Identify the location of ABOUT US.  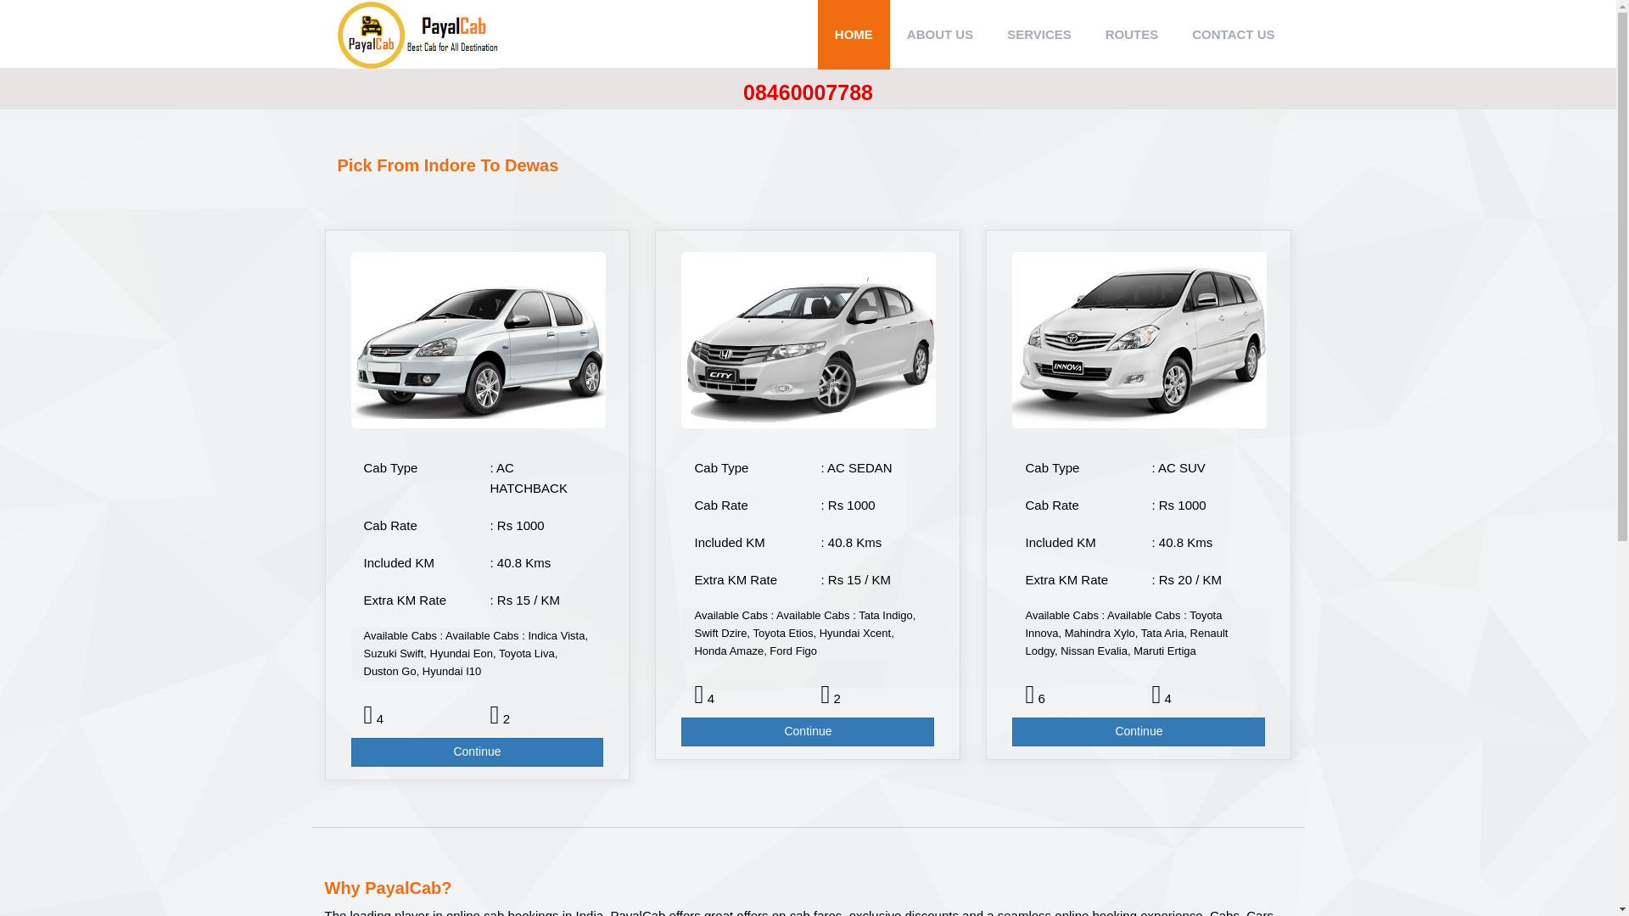
(940, 35).